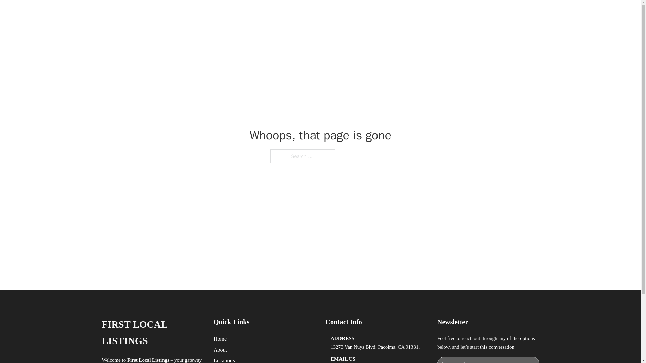  I want to click on FIRST LOCAL LISTINGS, so click(187, 13).